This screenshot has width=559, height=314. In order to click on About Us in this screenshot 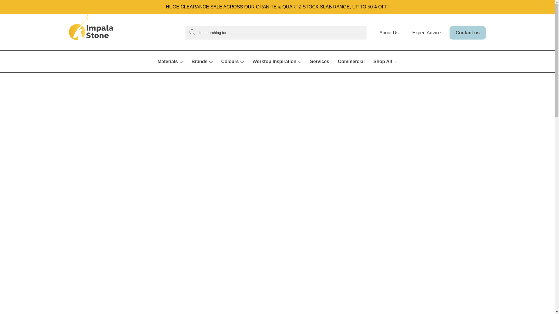, I will do `click(391, 36)`.